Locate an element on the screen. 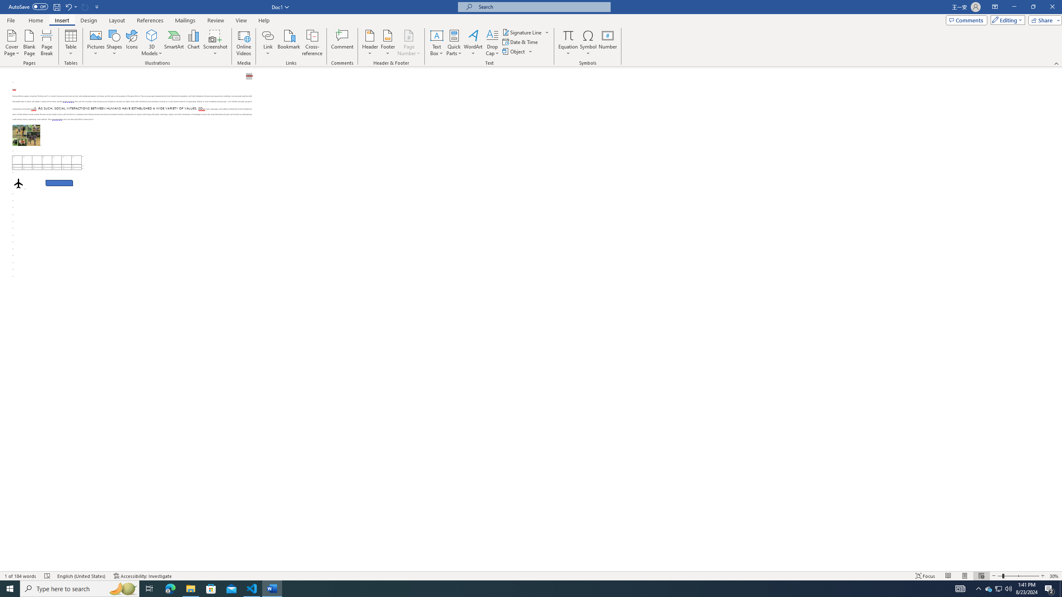  Equation is located at coordinates (568, 43).